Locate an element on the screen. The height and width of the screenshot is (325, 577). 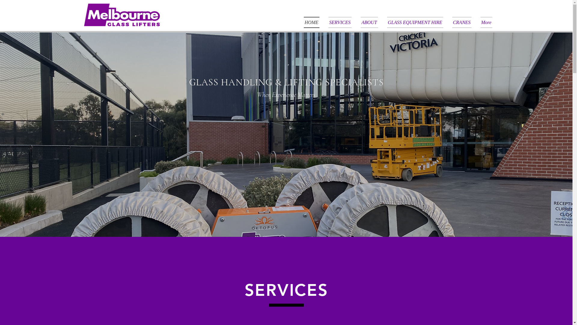
SERVICES is located at coordinates (340, 22).